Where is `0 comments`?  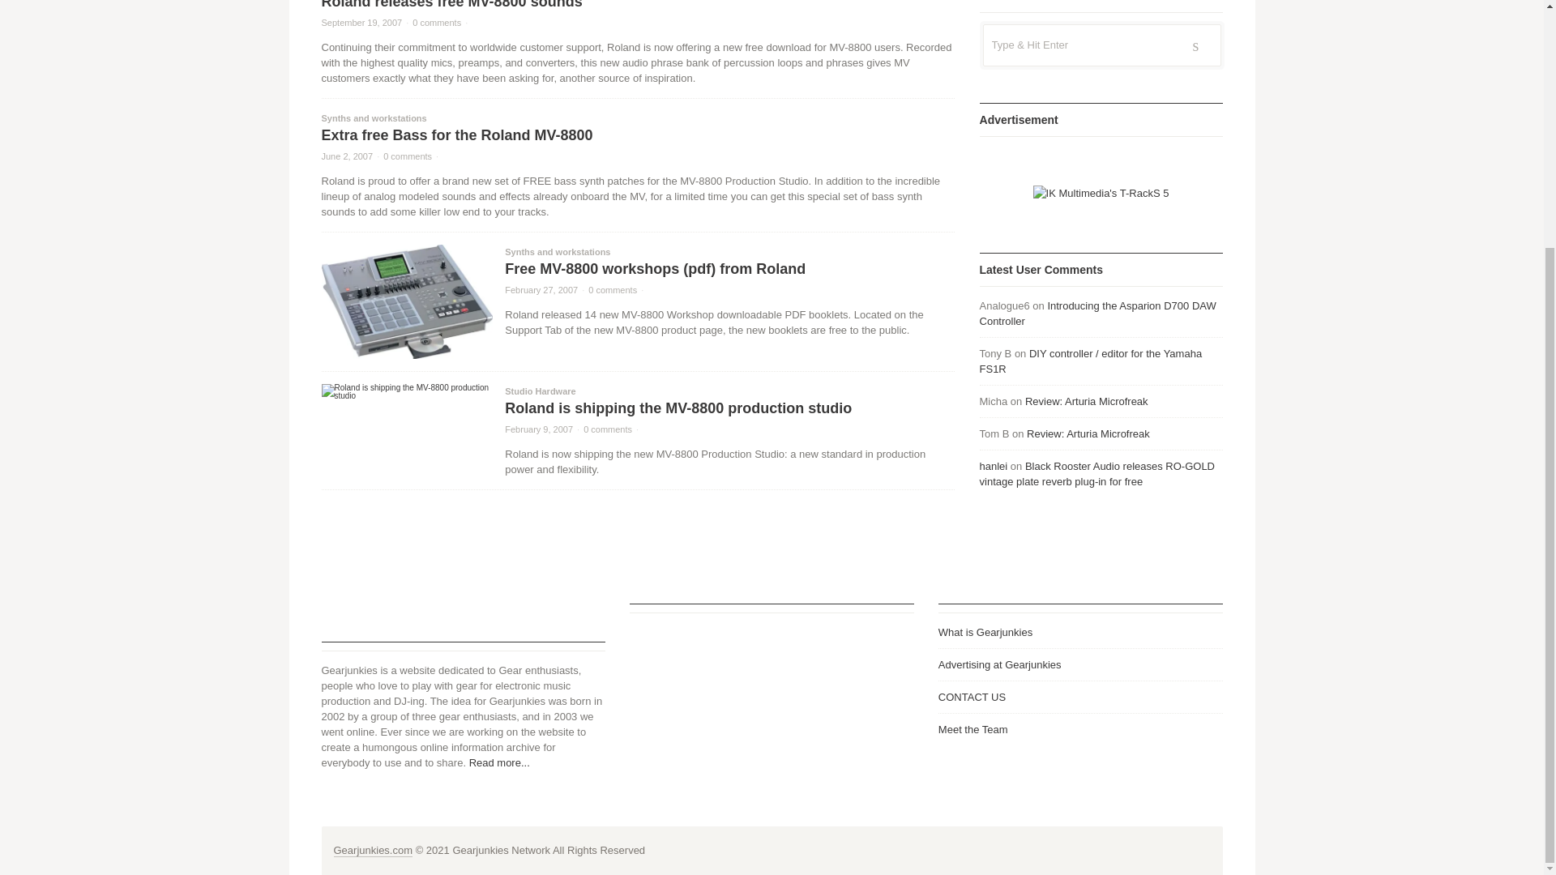 0 comments is located at coordinates (612, 290).